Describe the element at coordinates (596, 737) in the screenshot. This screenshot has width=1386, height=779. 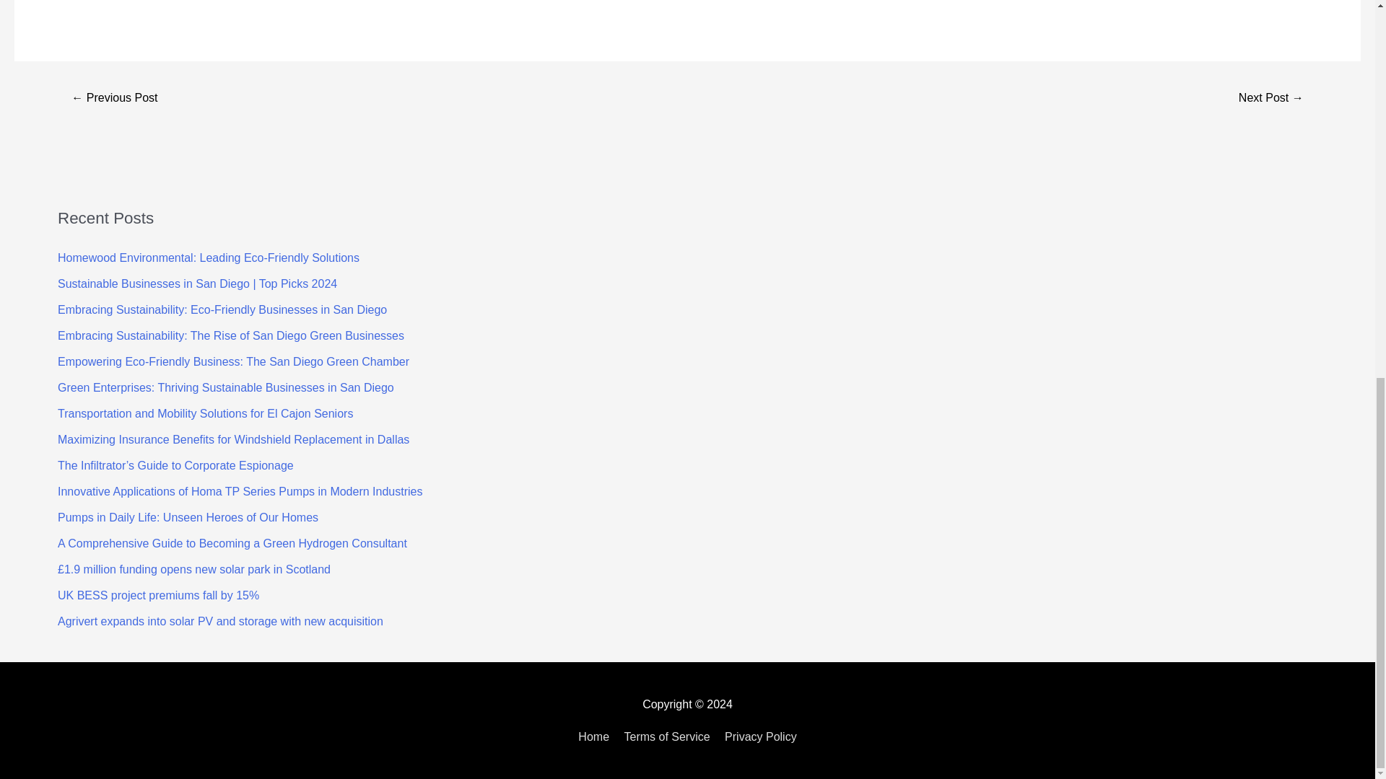
I see `Home` at that location.